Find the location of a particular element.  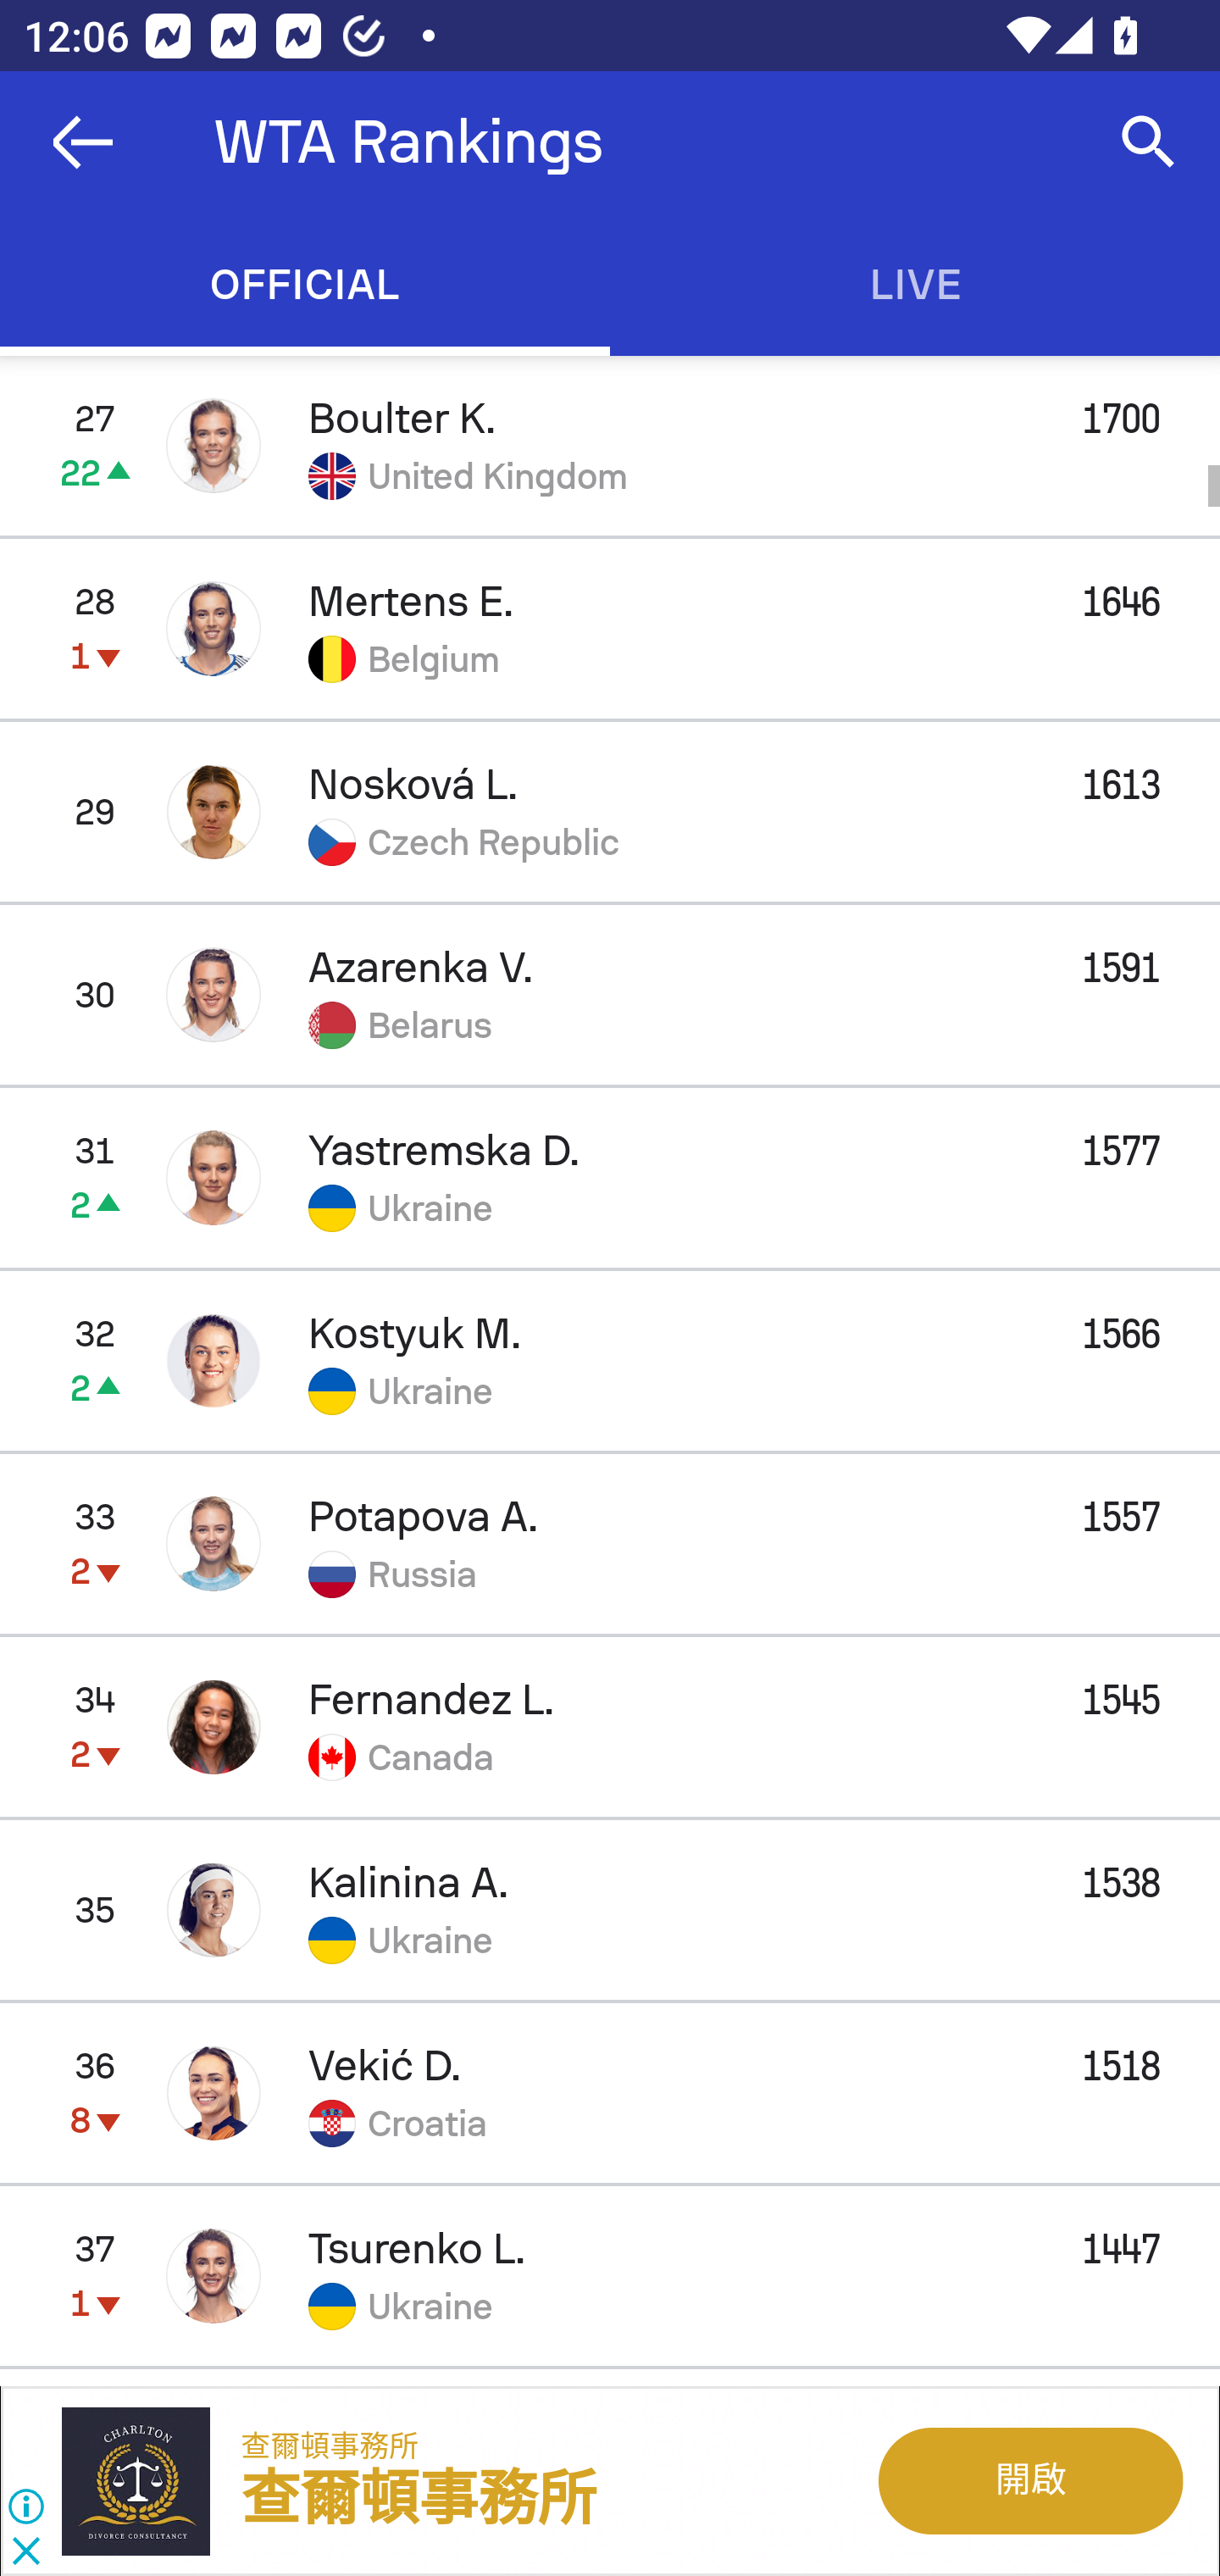

27 22 Boulter K. 1700 United Kingdom is located at coordinates (610, 446).